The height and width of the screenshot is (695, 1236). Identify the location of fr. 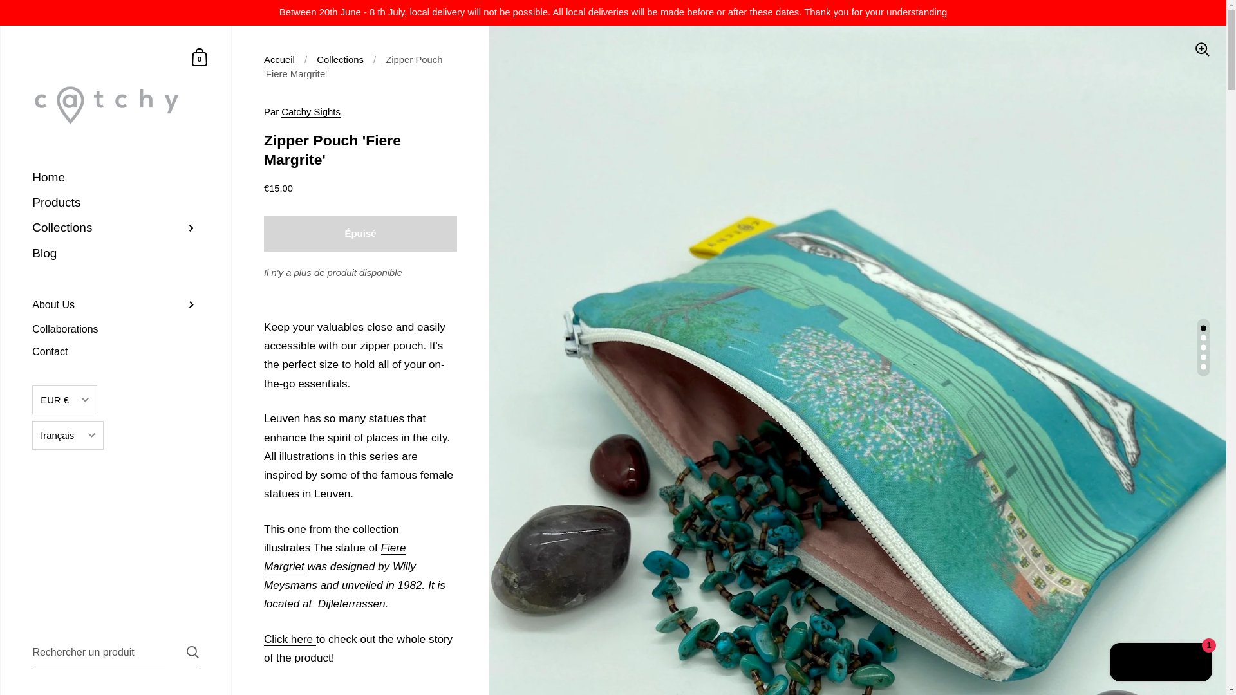
(68, 512).